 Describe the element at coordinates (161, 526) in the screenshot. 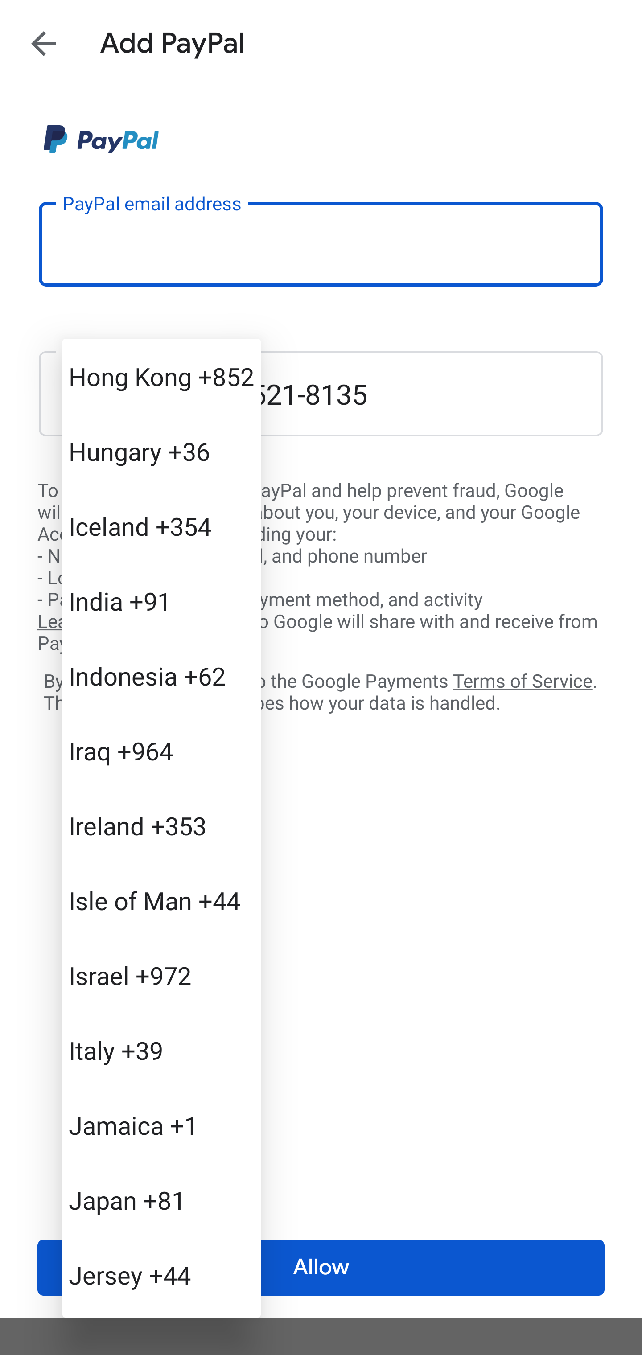

I see `Iceland +354` at that location.